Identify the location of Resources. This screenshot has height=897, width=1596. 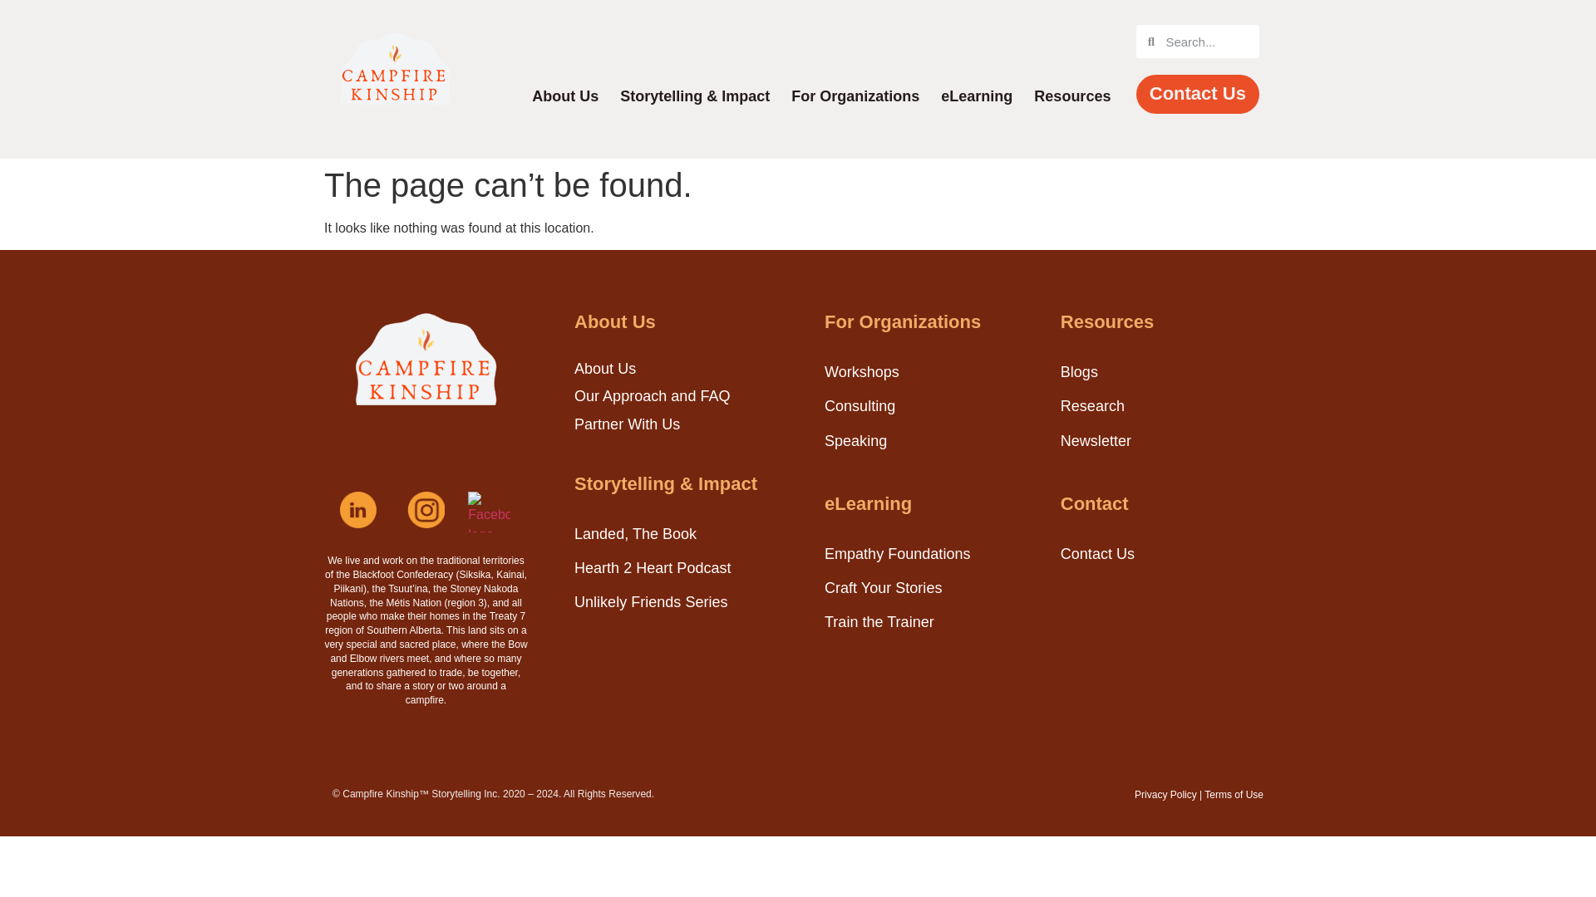
(1072, 96).